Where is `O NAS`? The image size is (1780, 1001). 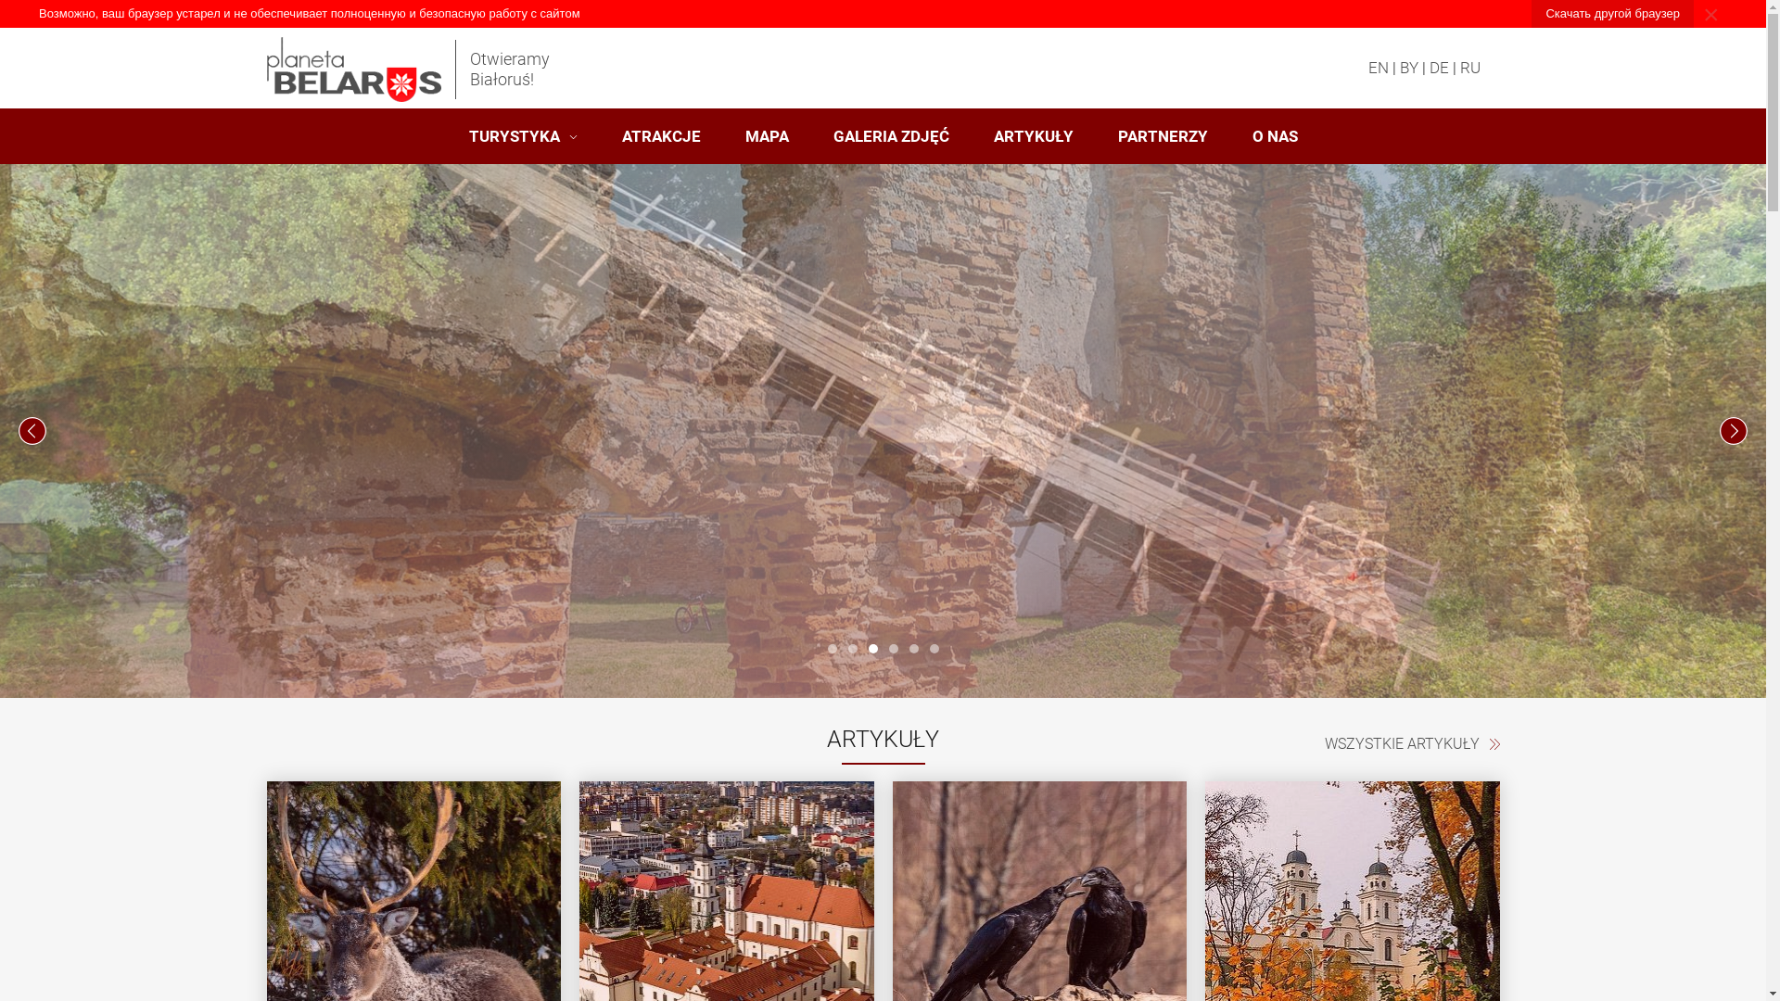
O NAS is located at coordinates (1274, 136).